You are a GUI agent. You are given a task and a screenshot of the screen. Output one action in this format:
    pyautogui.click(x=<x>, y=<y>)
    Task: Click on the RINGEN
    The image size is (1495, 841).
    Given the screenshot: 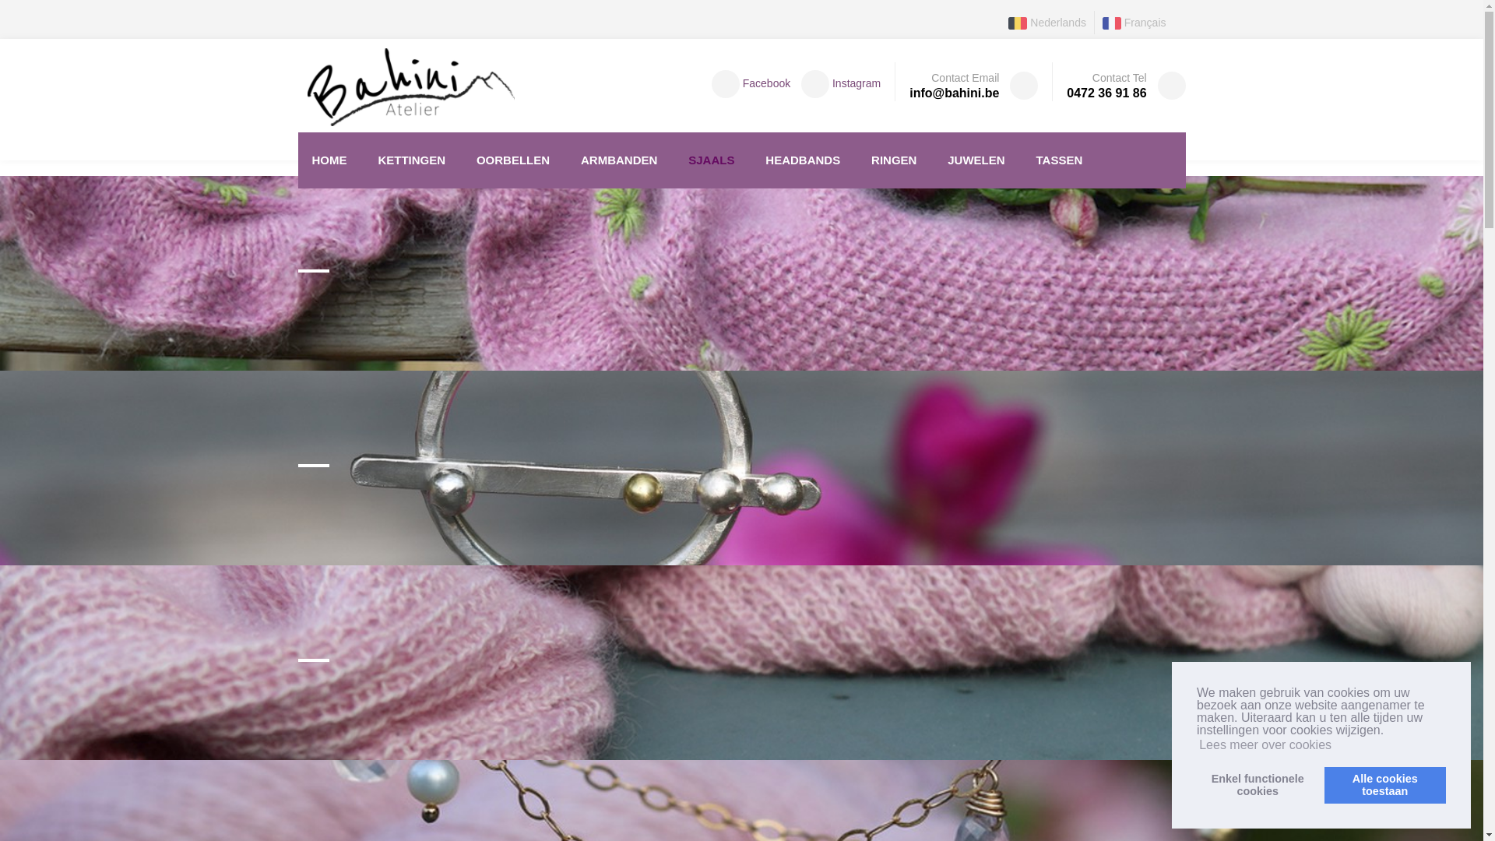 What is the action you would take?
    pyautogui.click(x=894, y=160)
    